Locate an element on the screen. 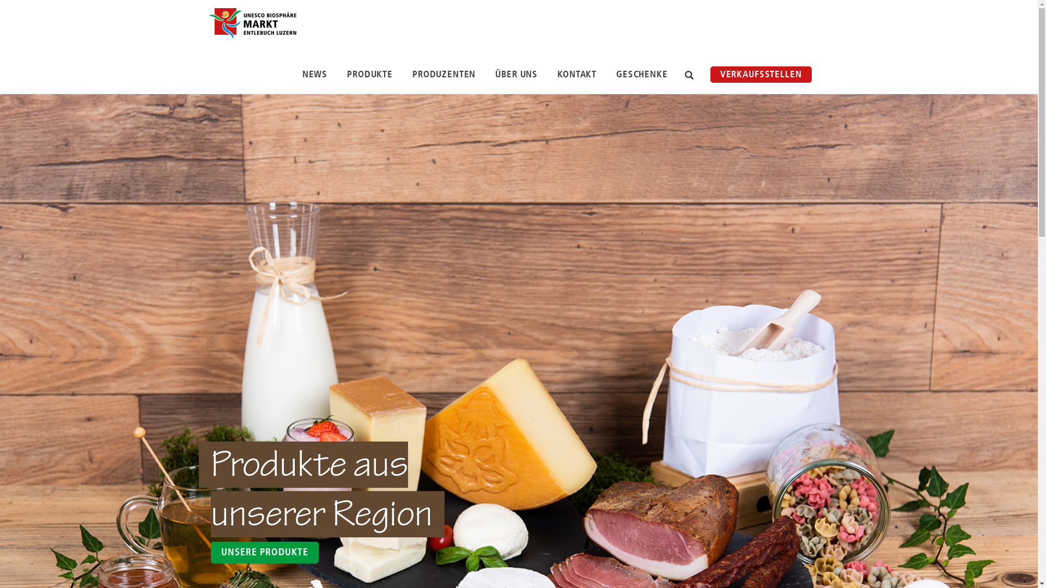  KONTAKT is located at coordinates (577, 75).